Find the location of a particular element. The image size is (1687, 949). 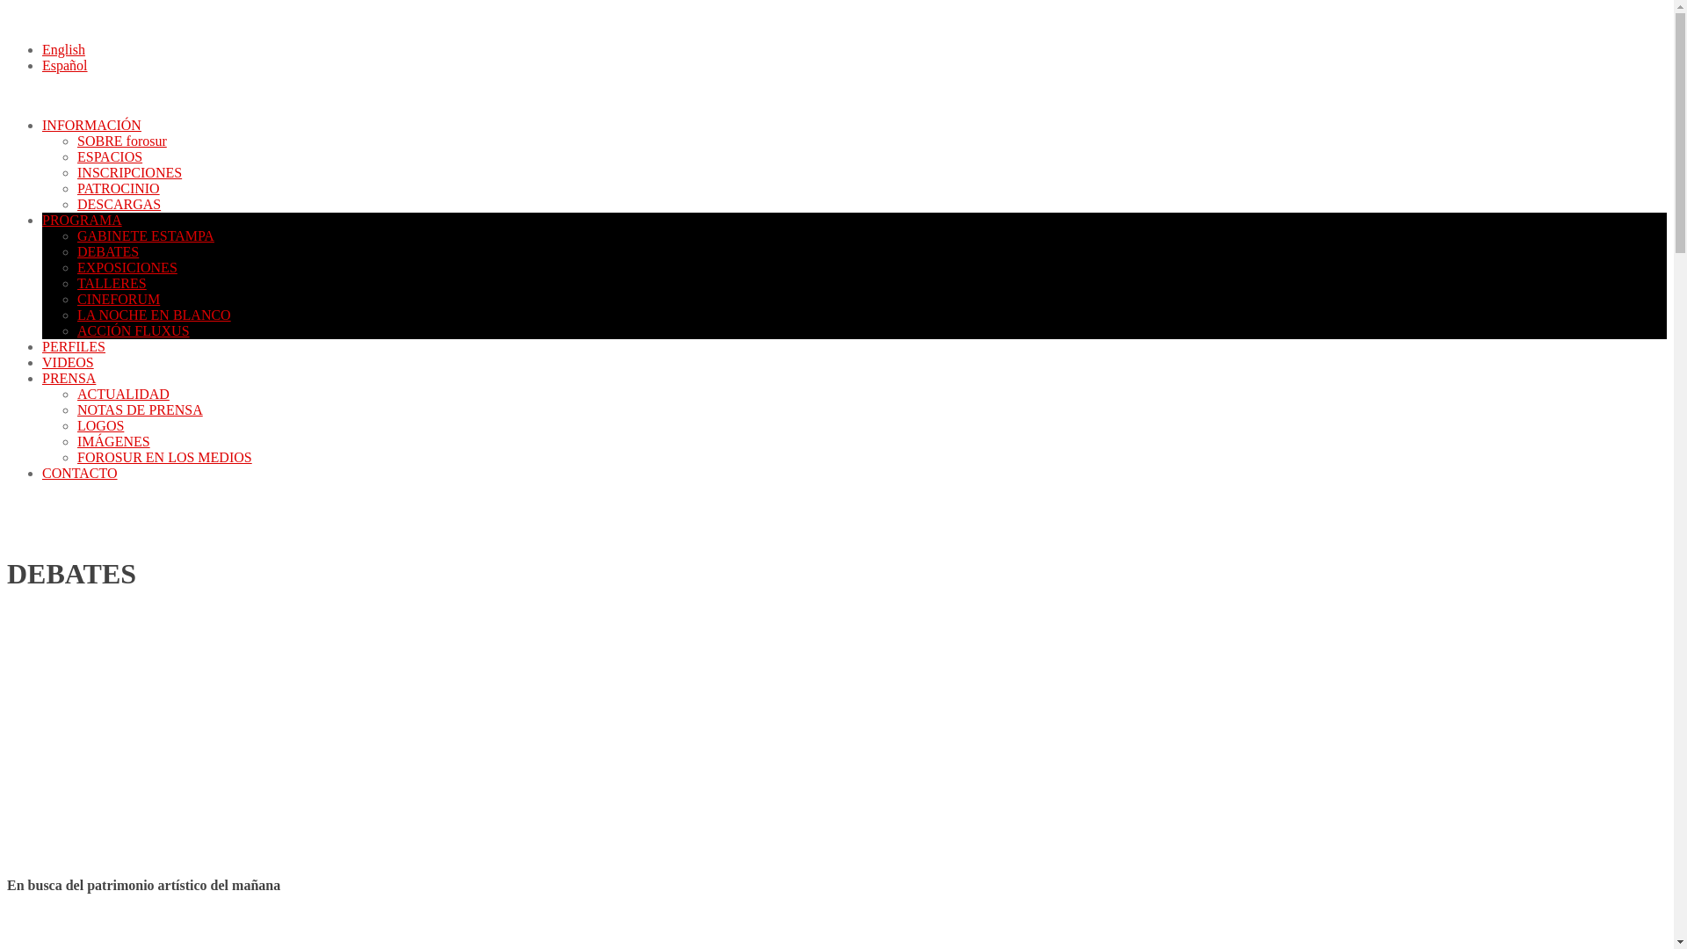

EXPOSICIONES is located at coordinates (127, 267).